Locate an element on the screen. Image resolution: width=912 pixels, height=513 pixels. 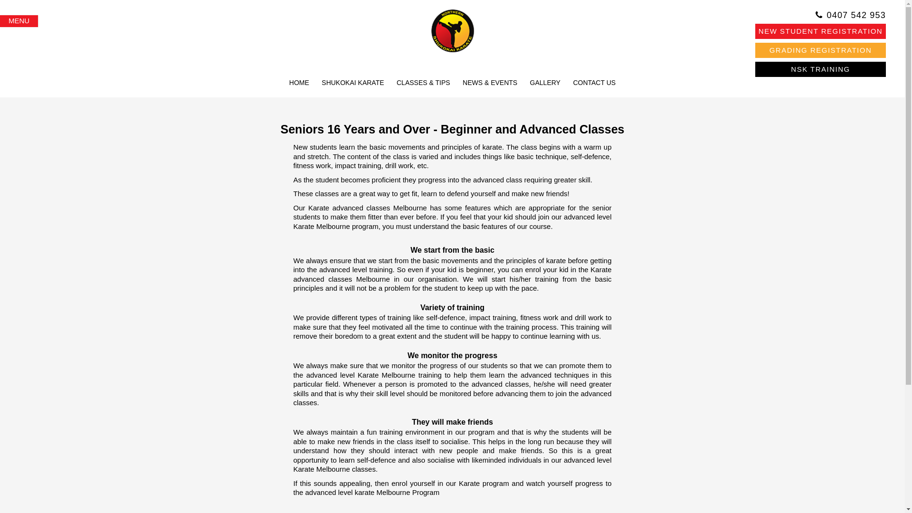
HOME is located at coordinates (299, 83).